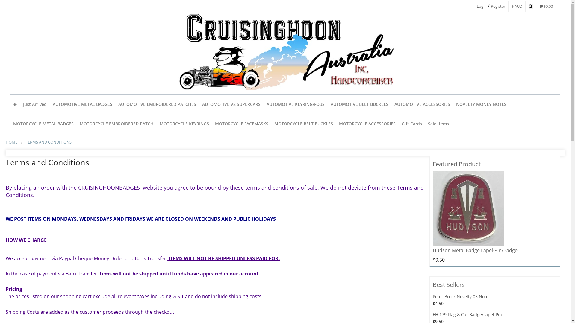 The height and width of the screenshot is (323, 575). I want to click on TRUCK, so click(296, 188).